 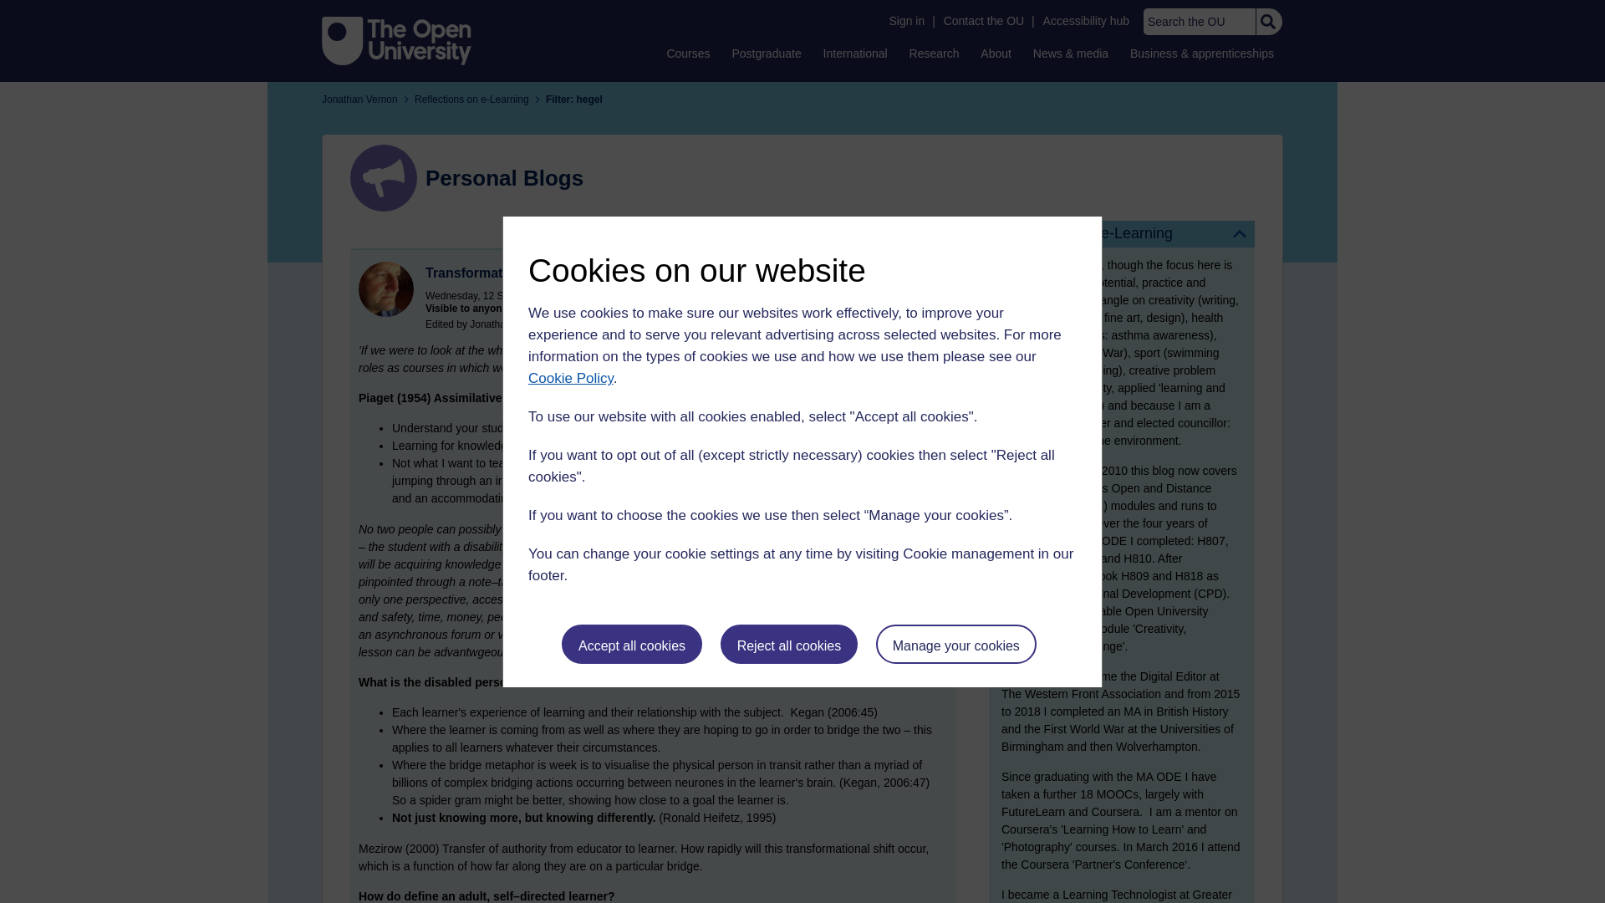 I want to click on Reflections on e-Learning, so click(x=1122, y=233).